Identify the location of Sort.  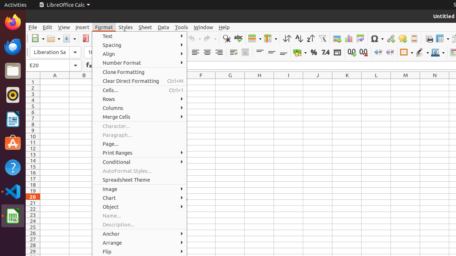
(287, 38).